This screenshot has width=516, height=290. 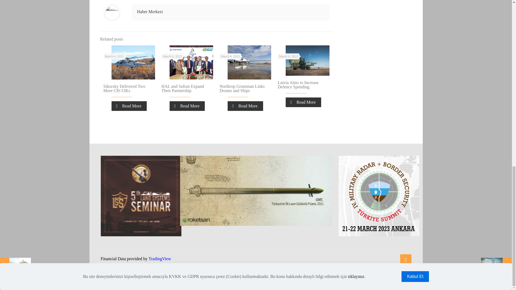 What do you see at coordinates (124, 88) in the screenshot?
I see `Sikorsky Delivered Two More CH-53Ks` at bounding box center [124, 88].